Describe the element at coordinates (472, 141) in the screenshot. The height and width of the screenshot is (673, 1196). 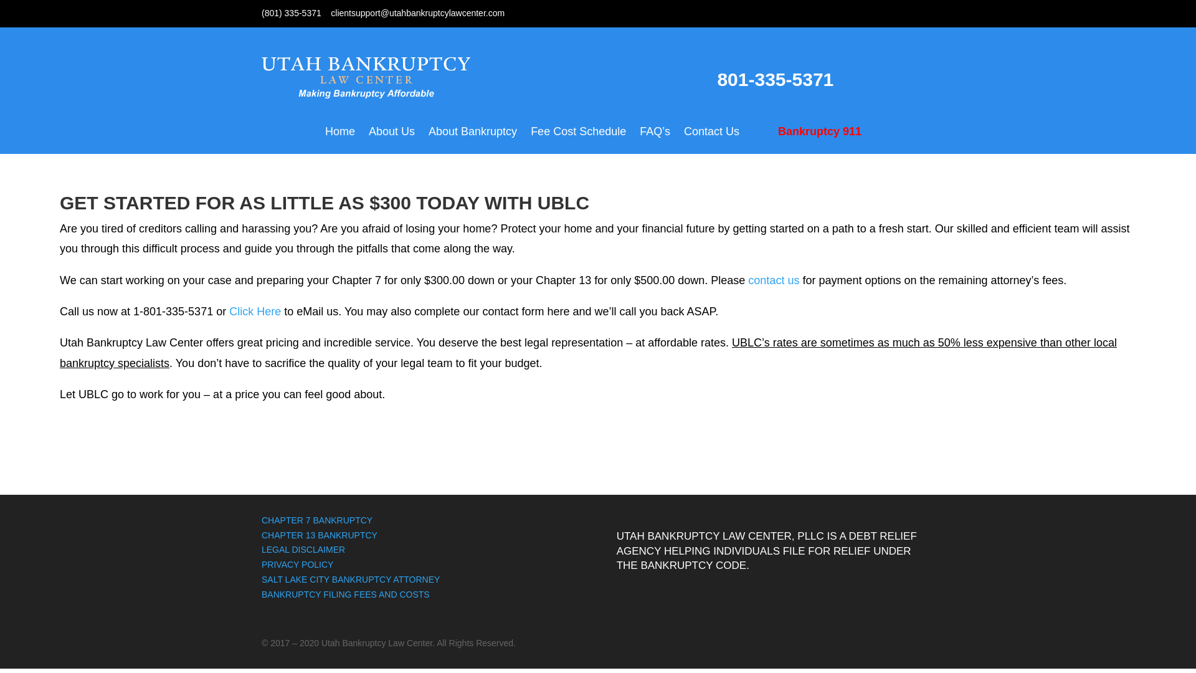
I see `About Bankruptcy` at that location.